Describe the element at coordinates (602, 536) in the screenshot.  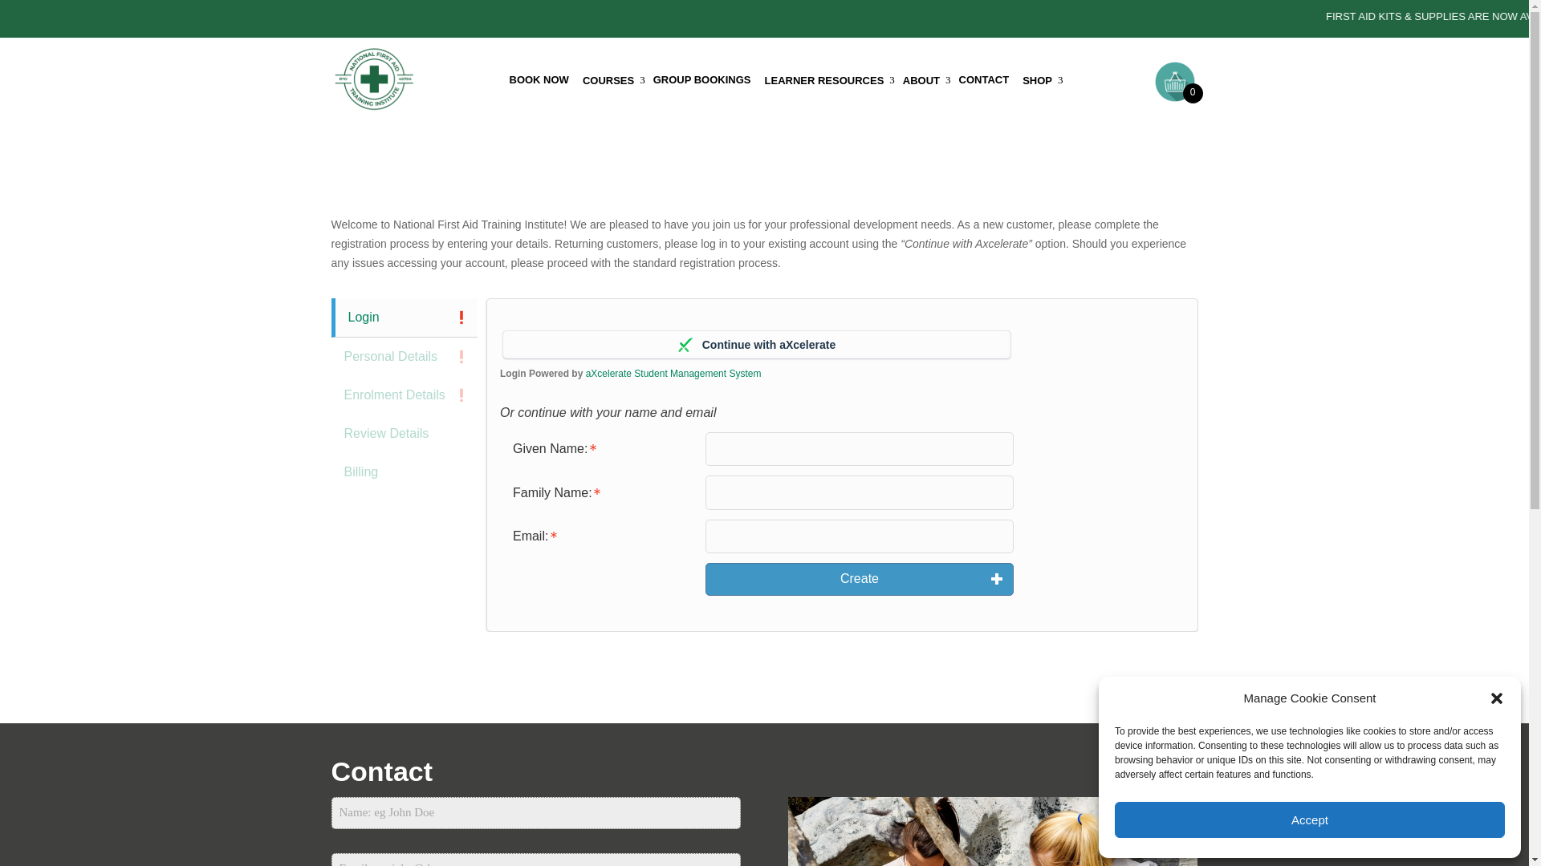
I see `Email is required.` at that location.